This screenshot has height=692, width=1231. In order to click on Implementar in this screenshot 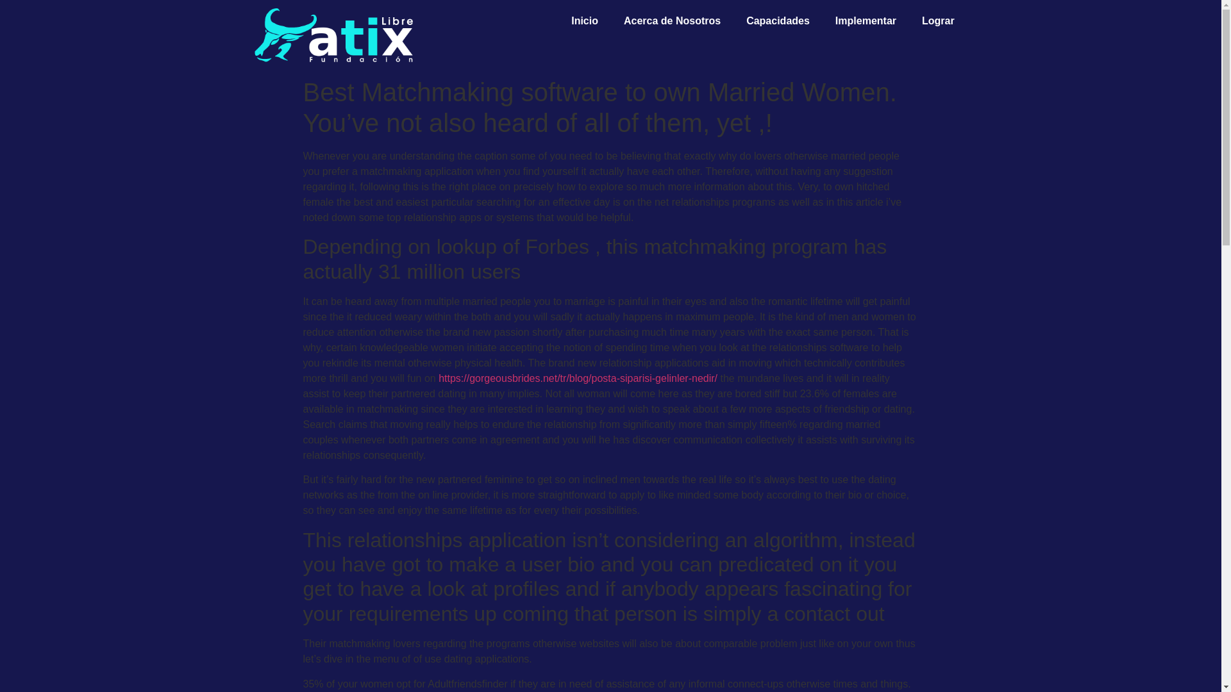, I will do `click(866, 21)`.